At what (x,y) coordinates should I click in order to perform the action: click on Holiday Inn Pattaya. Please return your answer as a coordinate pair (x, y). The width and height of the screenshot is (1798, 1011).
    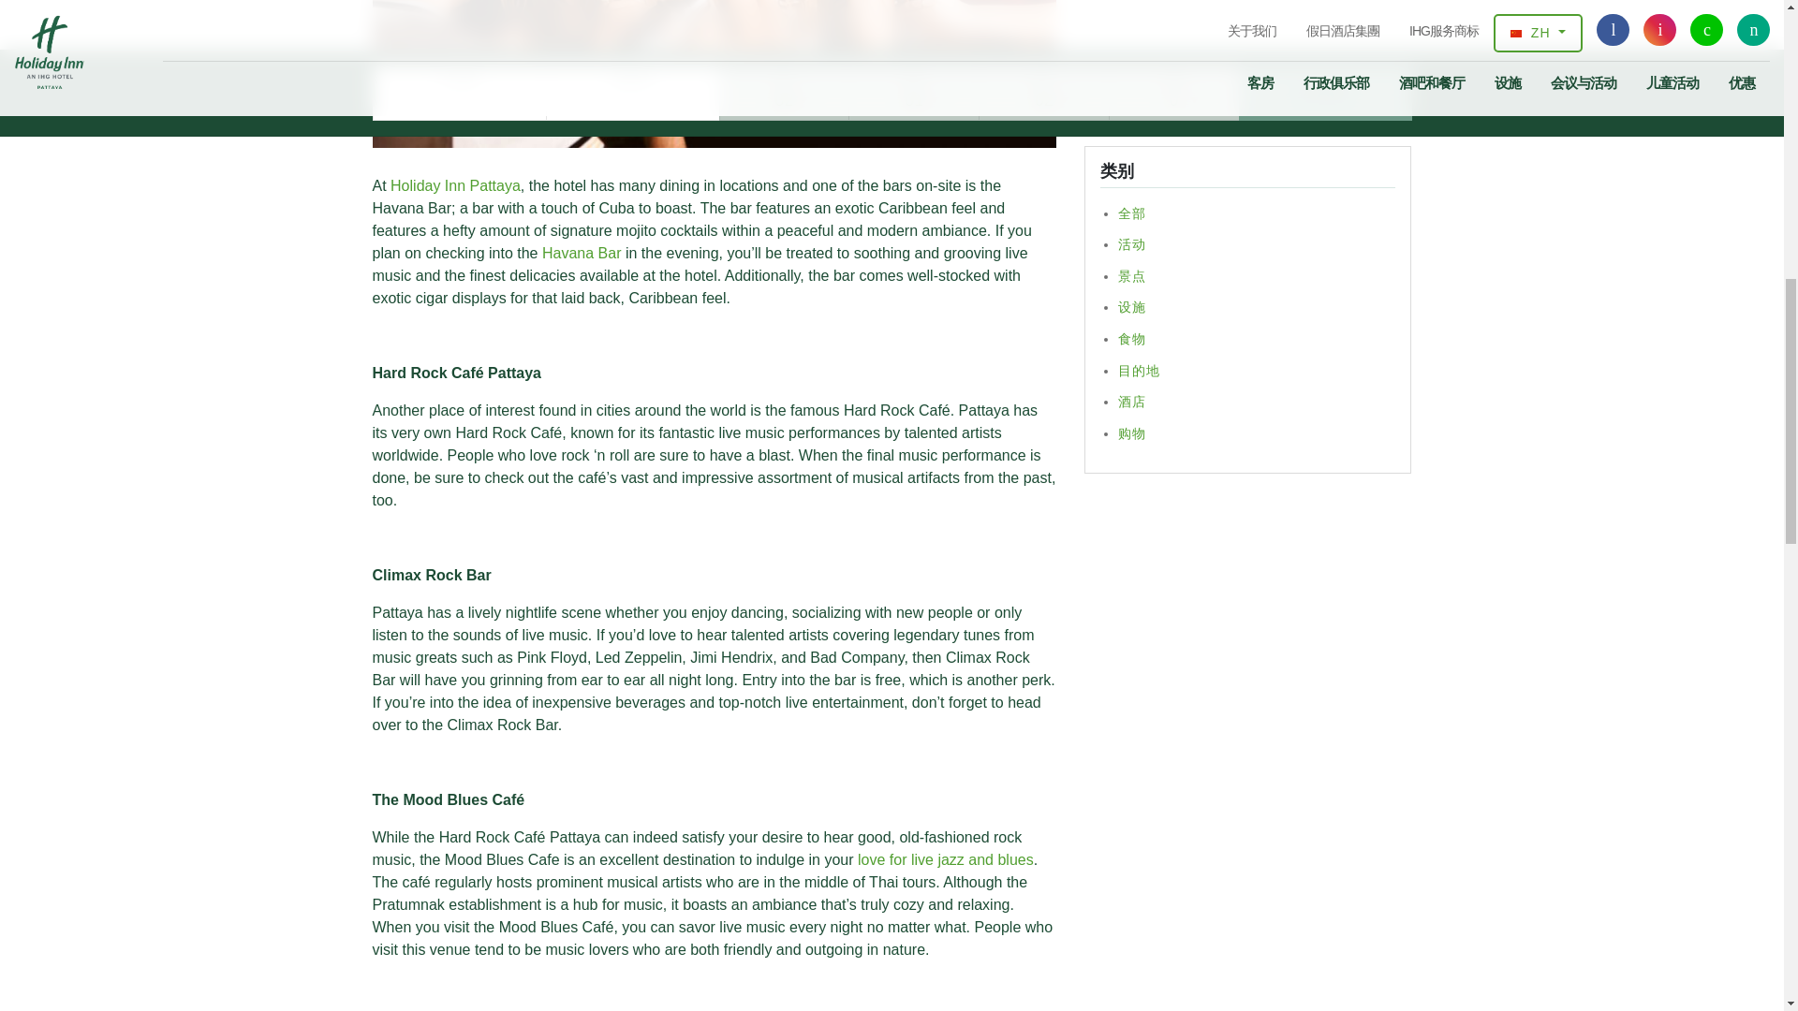
    Looking at the image, I should click on (455, 185).